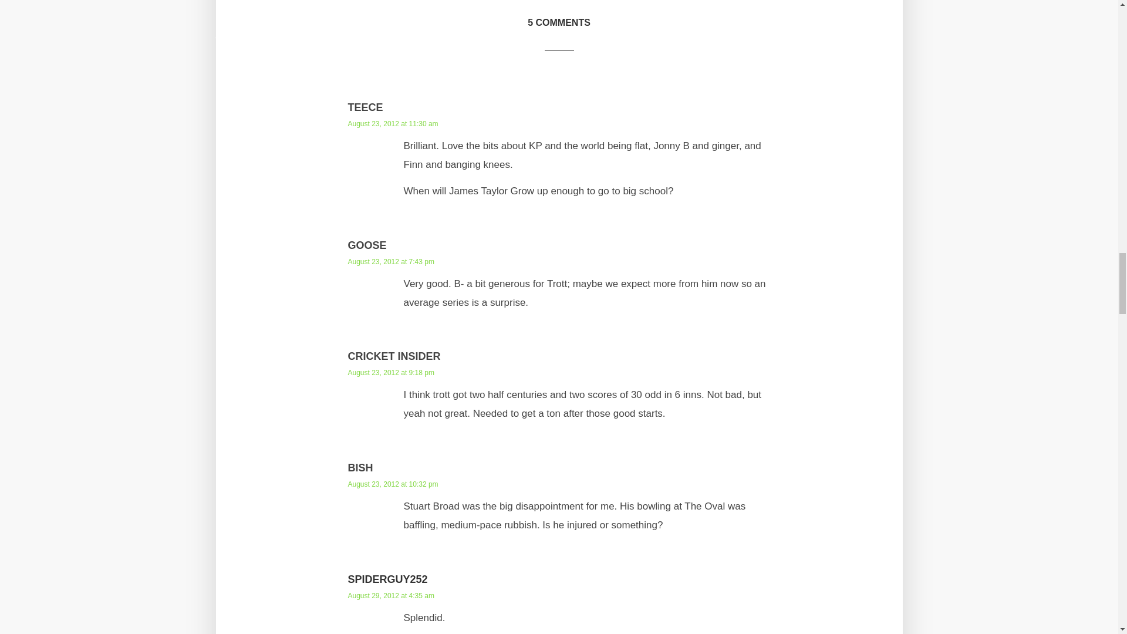 The image size is (1127, 634). What do you see at coordinates (390, 261) in the screenshot?
I see `August 23, 2012 at 7:43 pm` at bounding box center [390, 261].